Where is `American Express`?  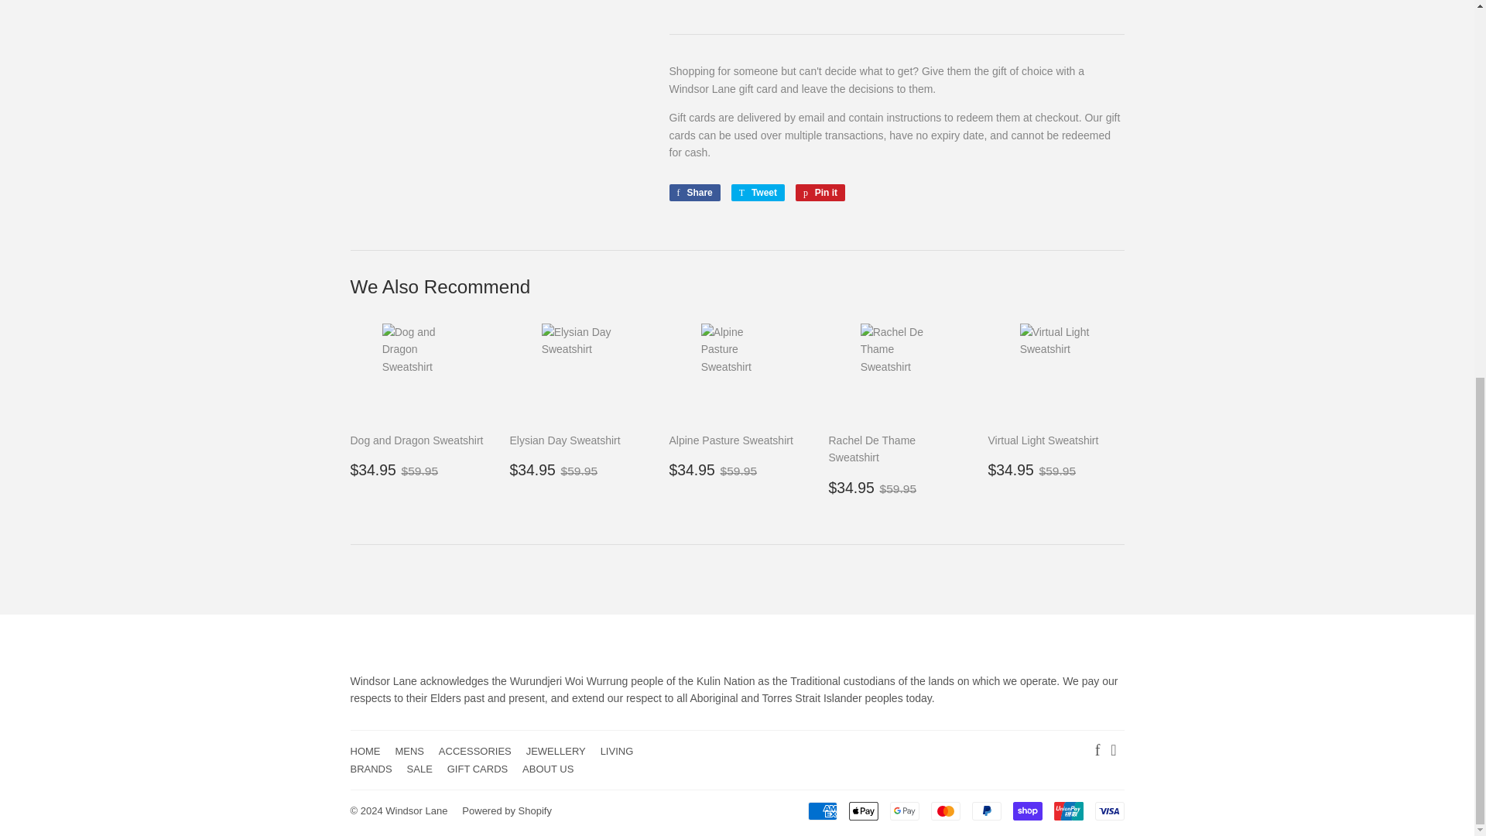
American Express is located at coordinates (823, 810).